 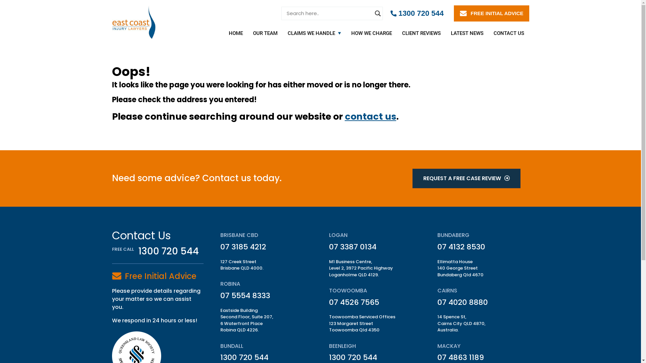 I want to click on 1300 720 544, so click(x=169, y=251).